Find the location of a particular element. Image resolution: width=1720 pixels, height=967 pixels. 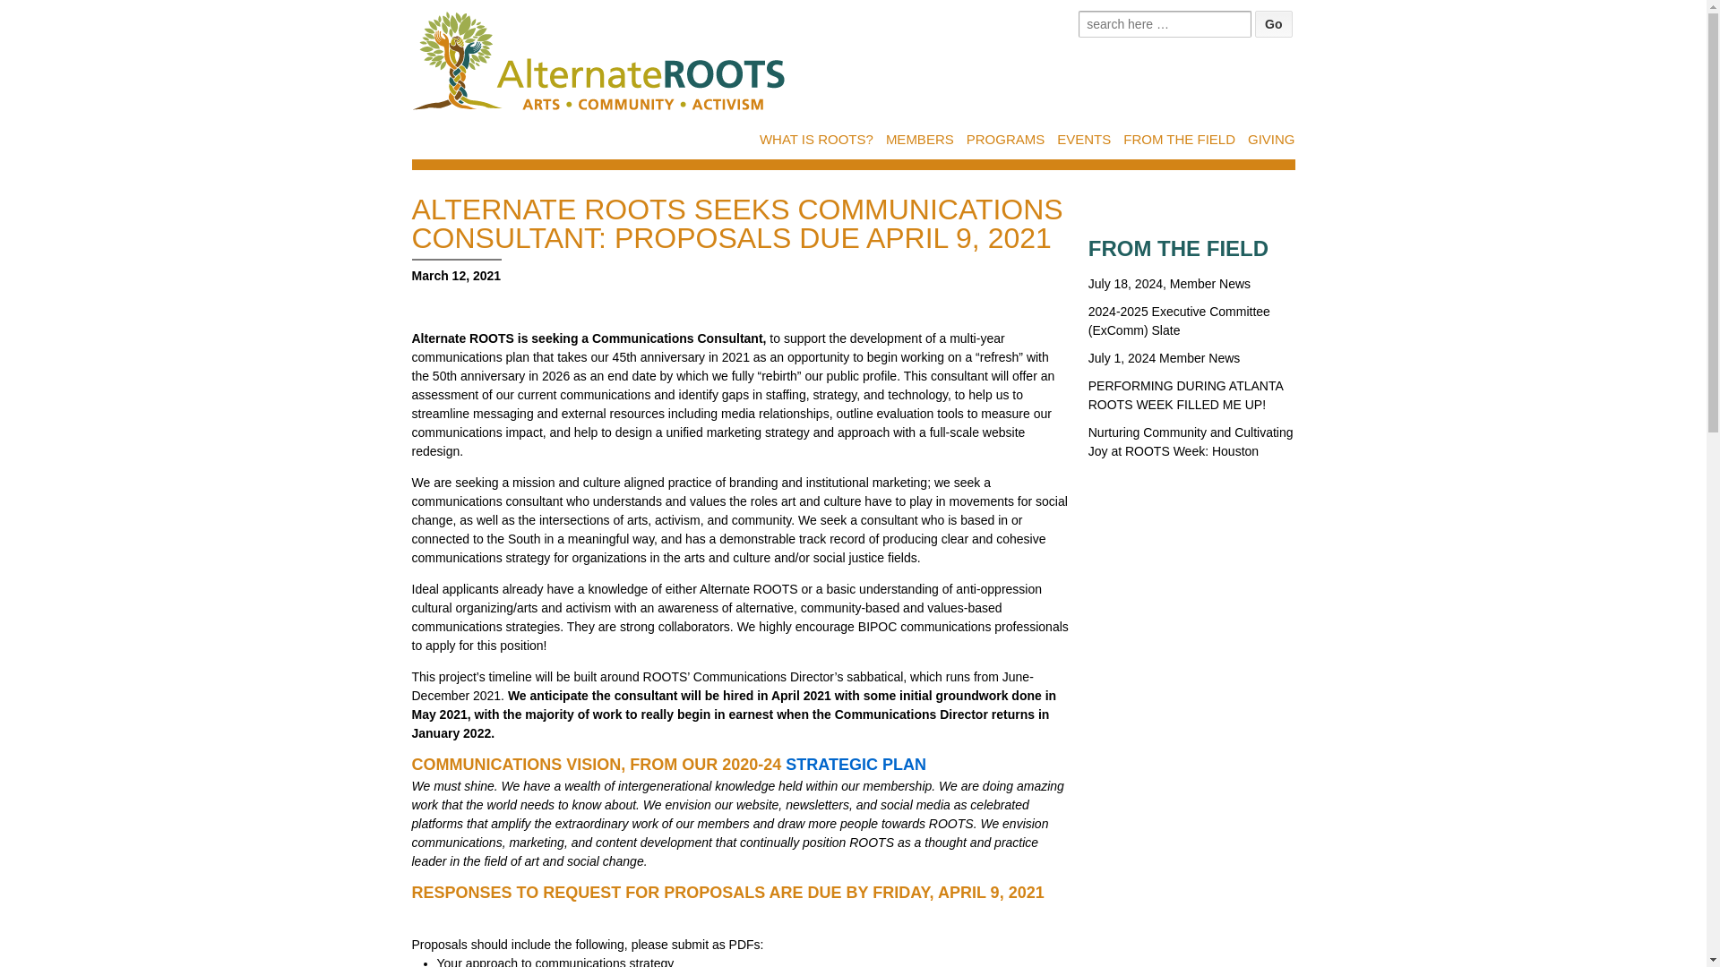

July 18, 2024, Member News is located at coordinates (1169, 283).